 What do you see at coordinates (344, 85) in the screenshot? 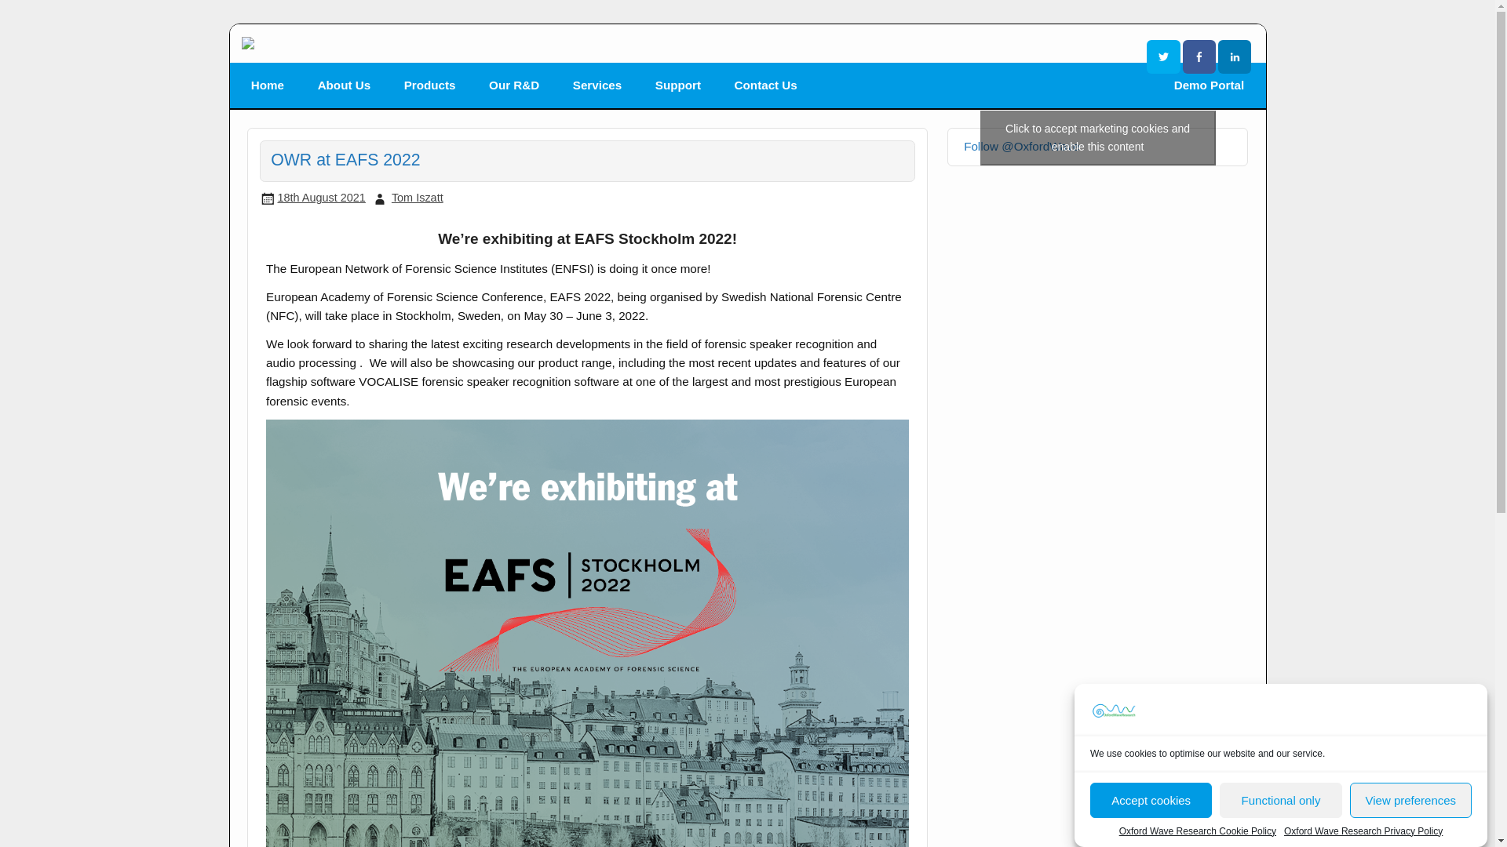
I see `About Us` at bounding box center [344, 85].